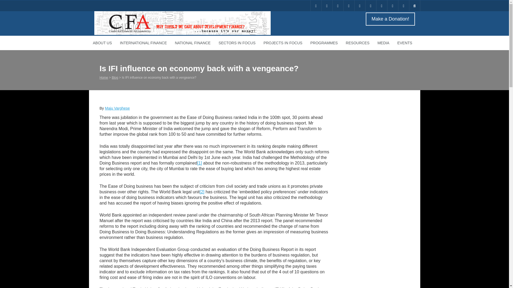  What do you see at coordinates (338, 6) in the screenshot?
I see `linkedin` at bounding box center [338, 6].